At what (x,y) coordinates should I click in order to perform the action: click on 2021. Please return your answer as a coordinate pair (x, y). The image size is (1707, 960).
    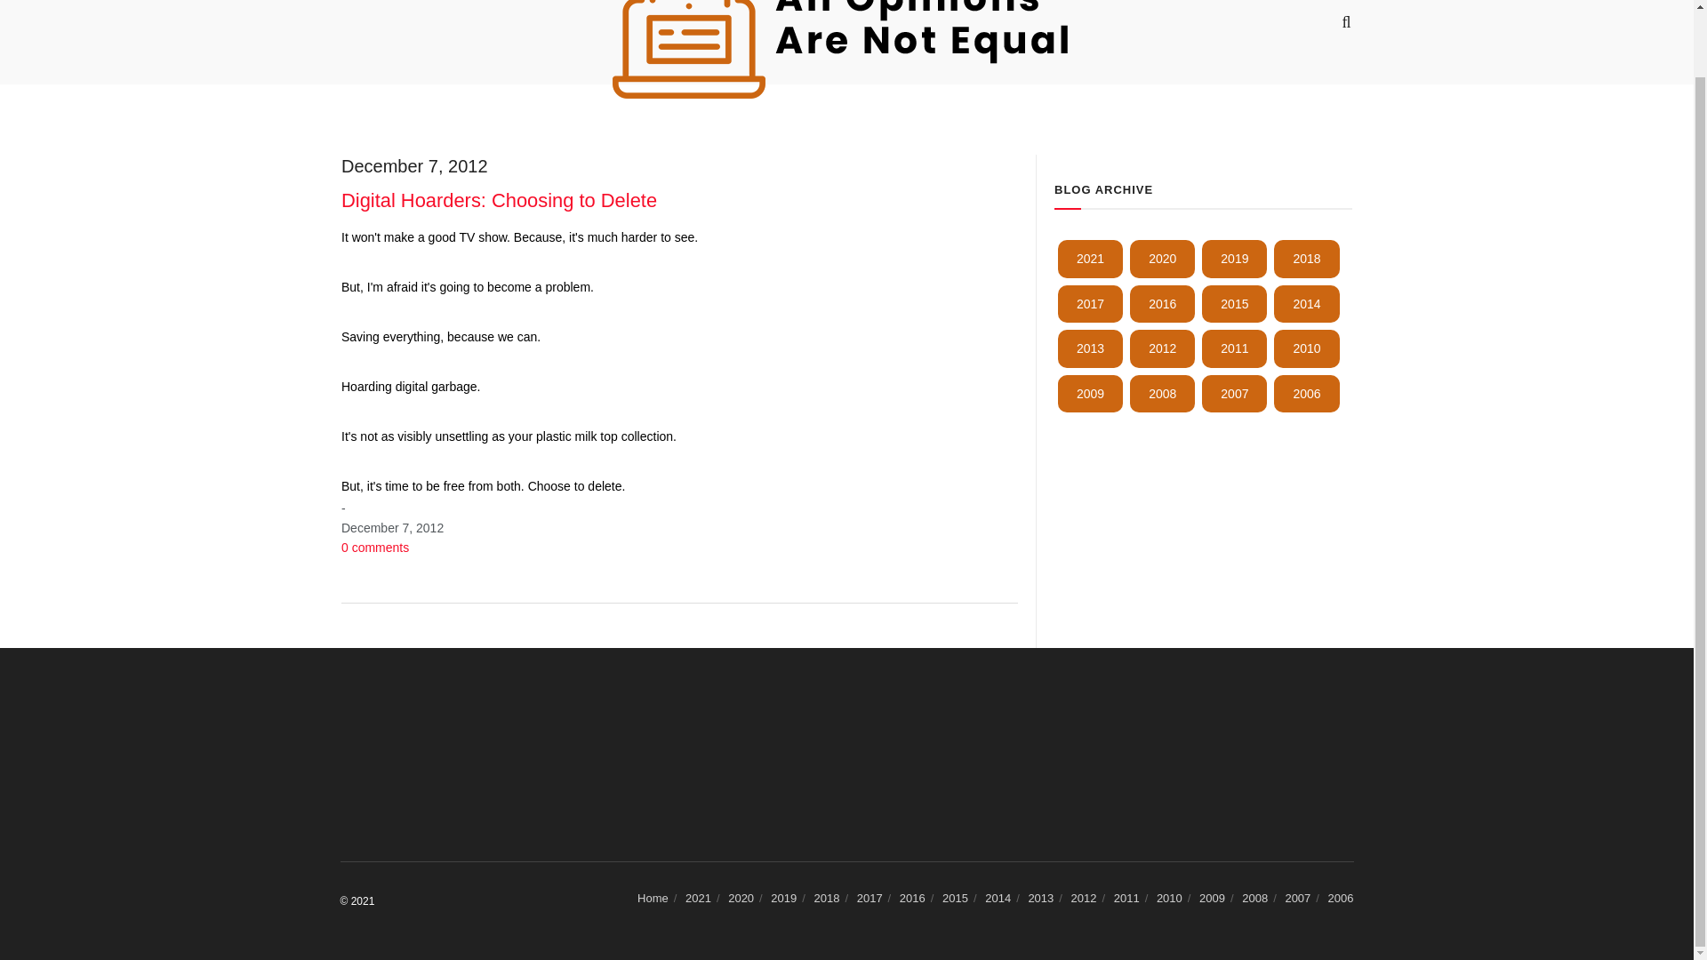
    Looking at the image, I should click on (1090, 259).